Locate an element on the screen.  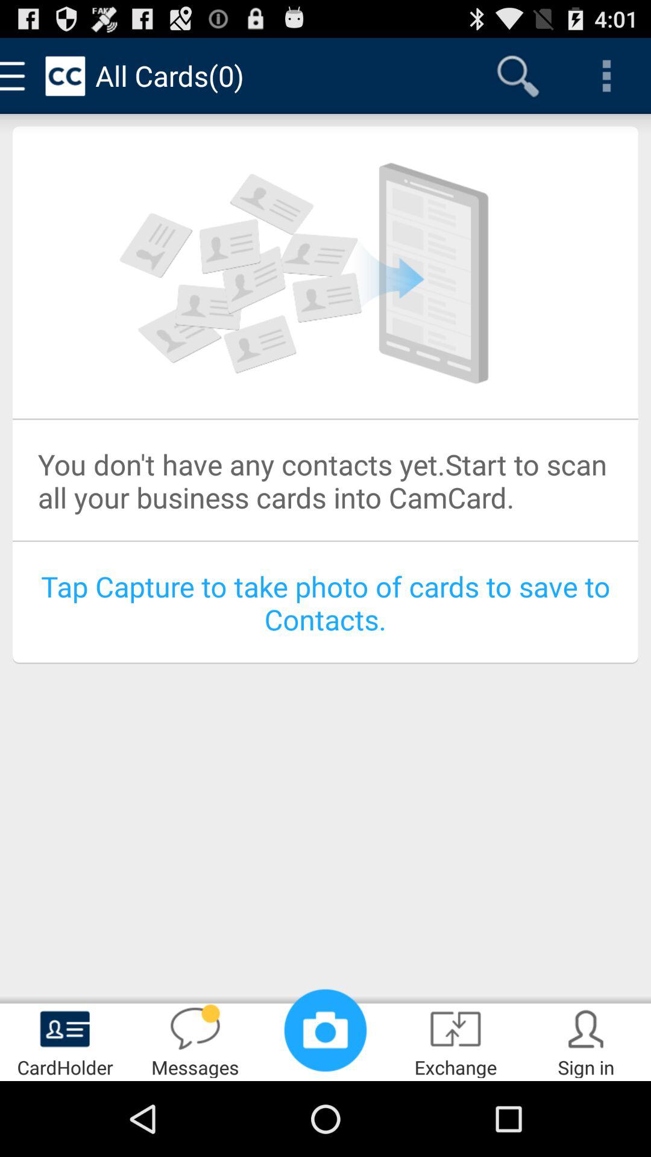
click the app to the right of the exchange item is located at coordinates (586, 1040).